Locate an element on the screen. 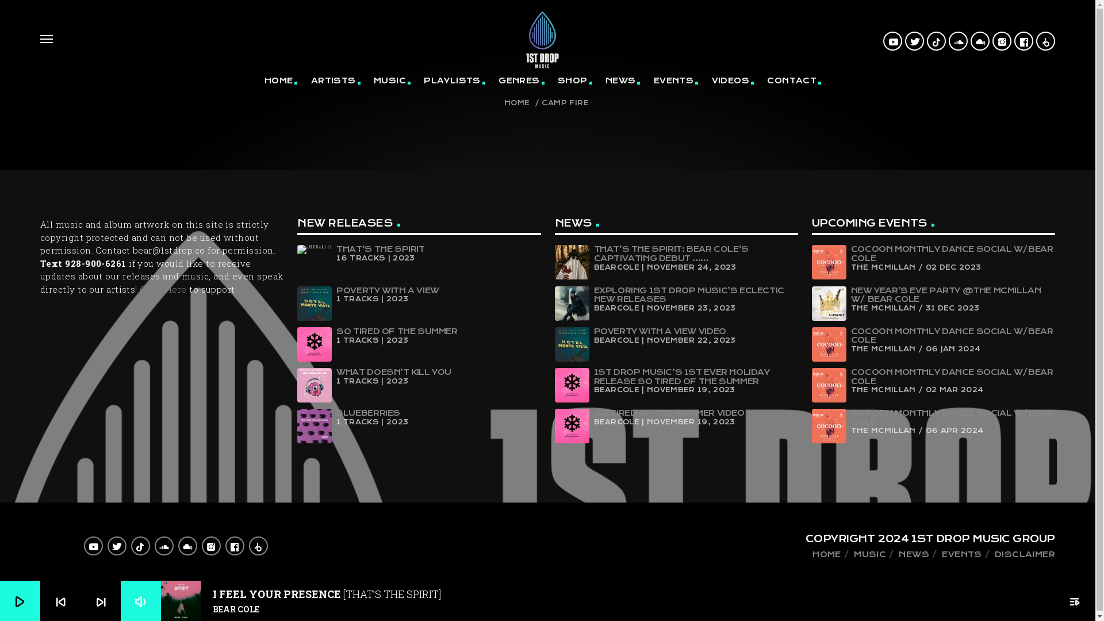 Image resolution: width=1104 pixels, height=621 pixels. Click Here is located at coordinates (163, 289).